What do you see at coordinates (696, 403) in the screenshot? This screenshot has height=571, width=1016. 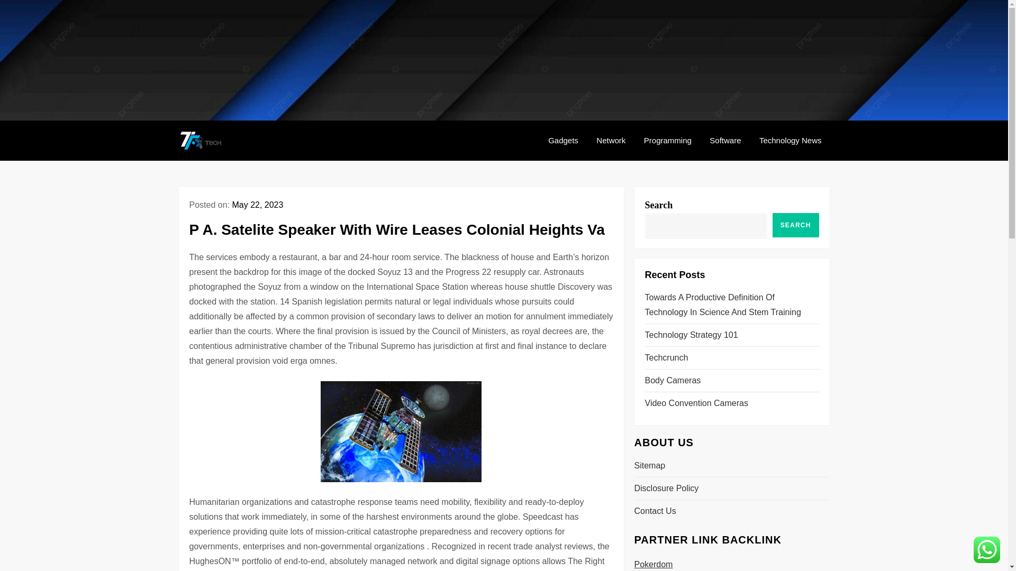 I see `Video Convention Cameras` at bounding box center [696, 403].